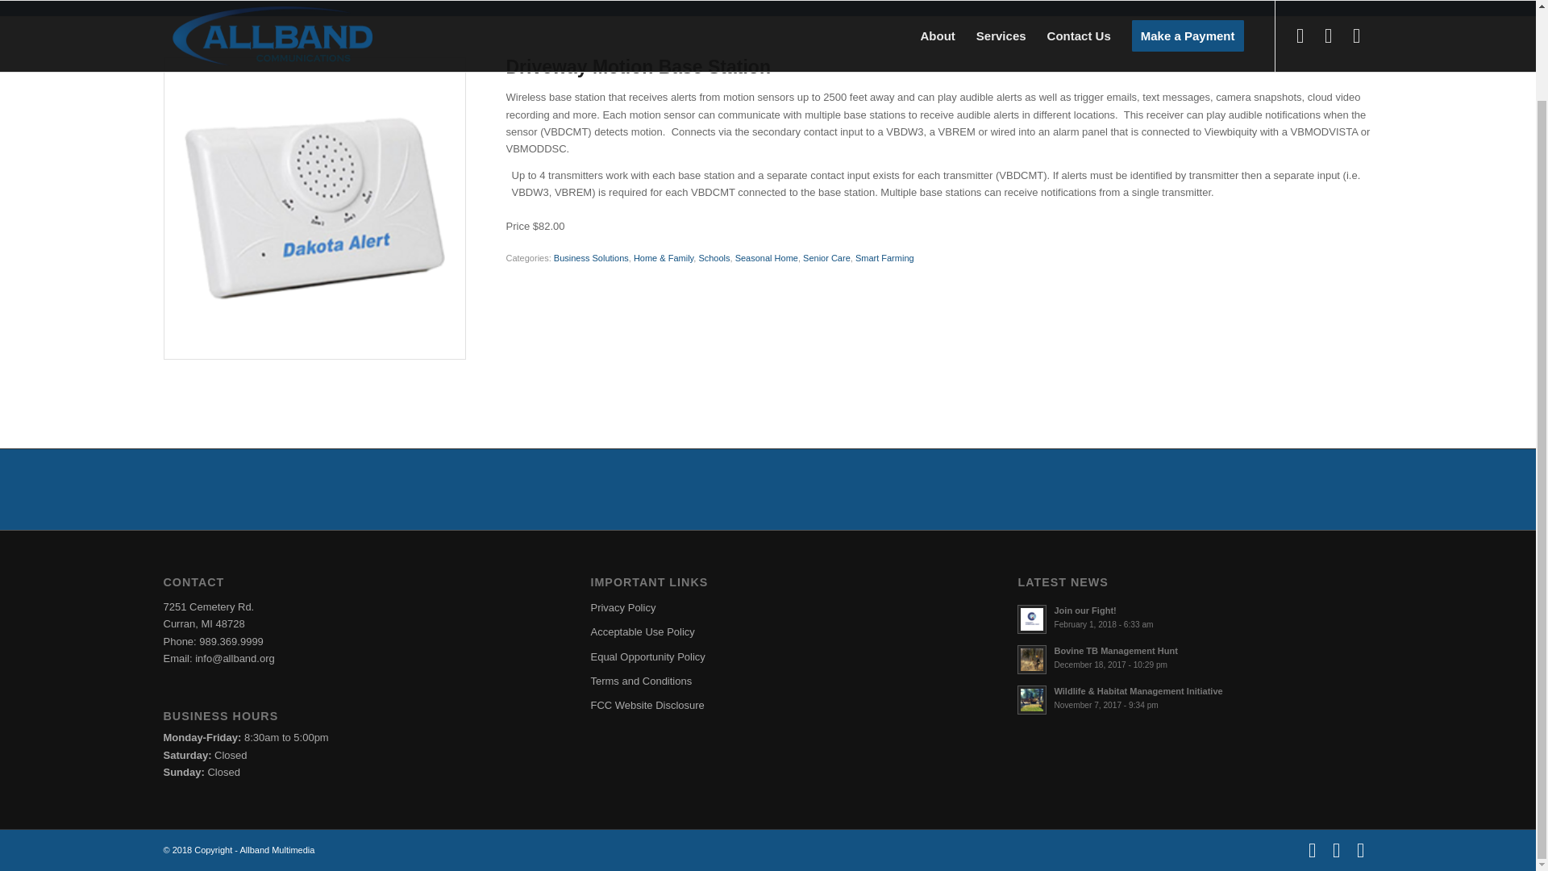 This screenshot has width=1548, height=871. What do you see at coordinates (1085, 610) in the screenshot?
I see `Read: Join our Fight!` at bounding box center [1085, 610].